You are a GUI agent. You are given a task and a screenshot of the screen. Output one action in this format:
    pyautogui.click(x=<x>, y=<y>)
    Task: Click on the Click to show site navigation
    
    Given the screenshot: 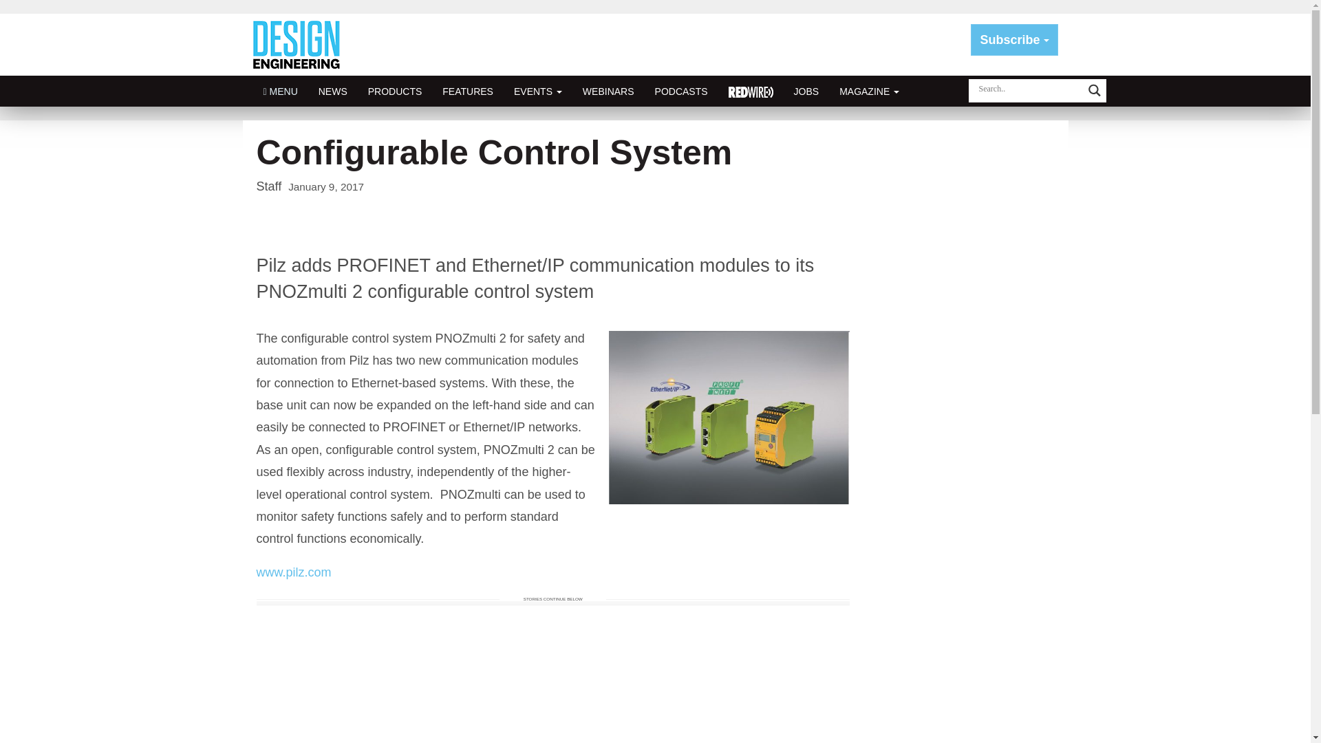 What is the action you would take?
    pyautogui.click(x=281, y=91)
    